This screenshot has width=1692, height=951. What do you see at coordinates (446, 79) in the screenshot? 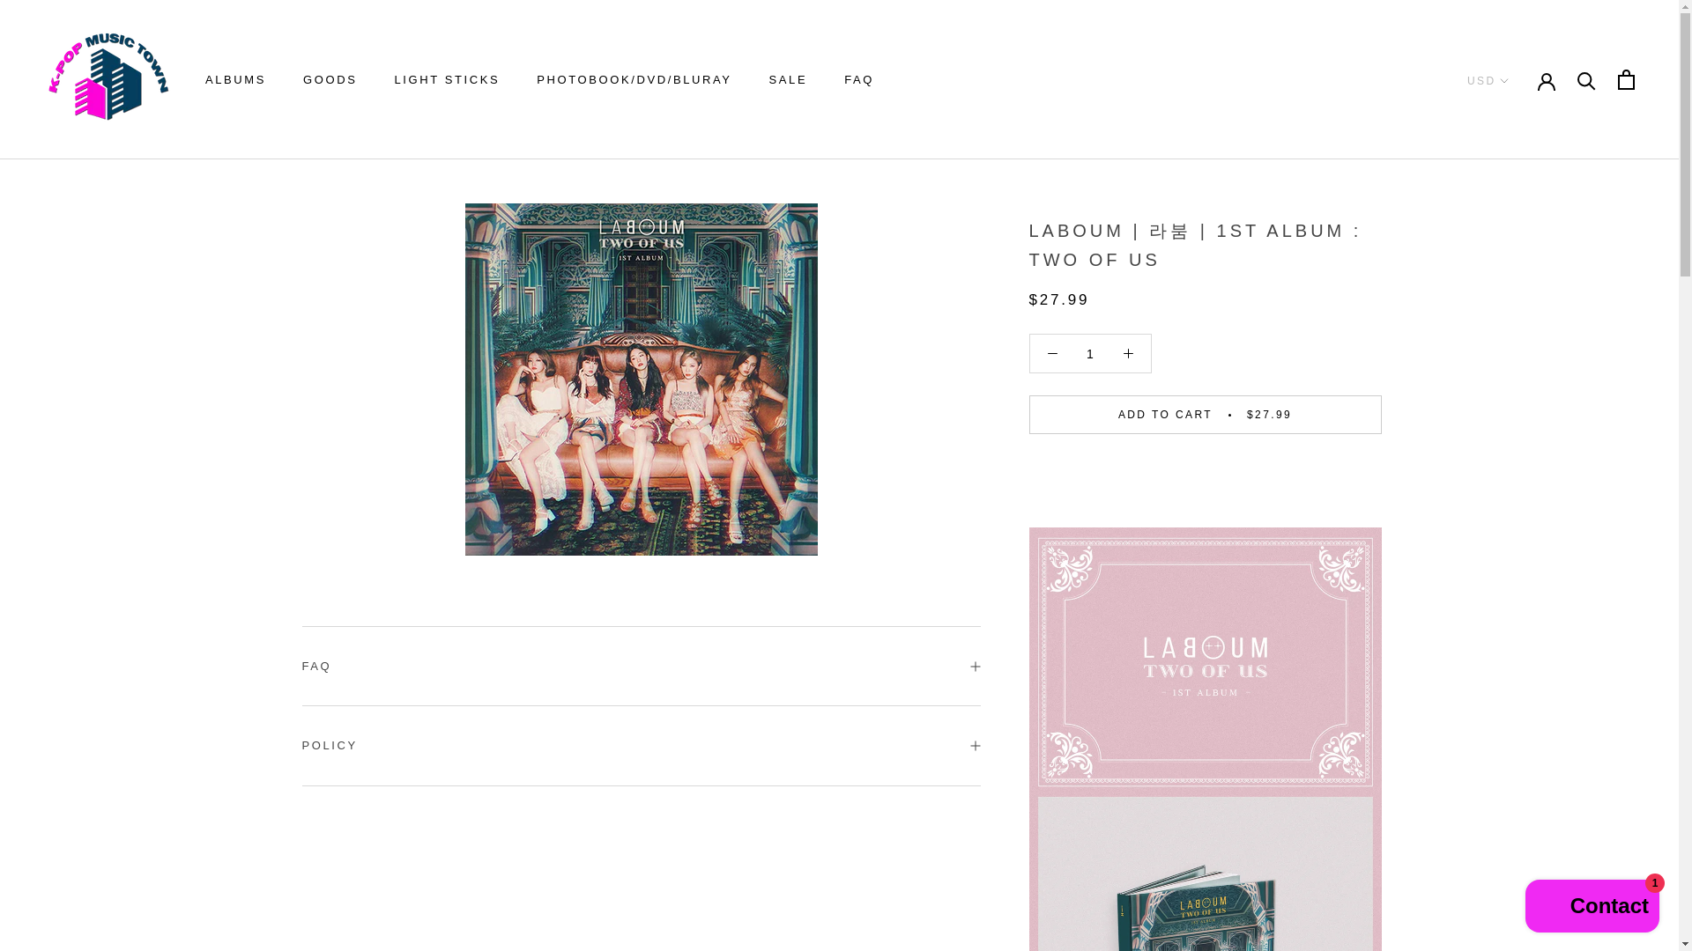
I see `FAQ` at bounding box center [446, 79].